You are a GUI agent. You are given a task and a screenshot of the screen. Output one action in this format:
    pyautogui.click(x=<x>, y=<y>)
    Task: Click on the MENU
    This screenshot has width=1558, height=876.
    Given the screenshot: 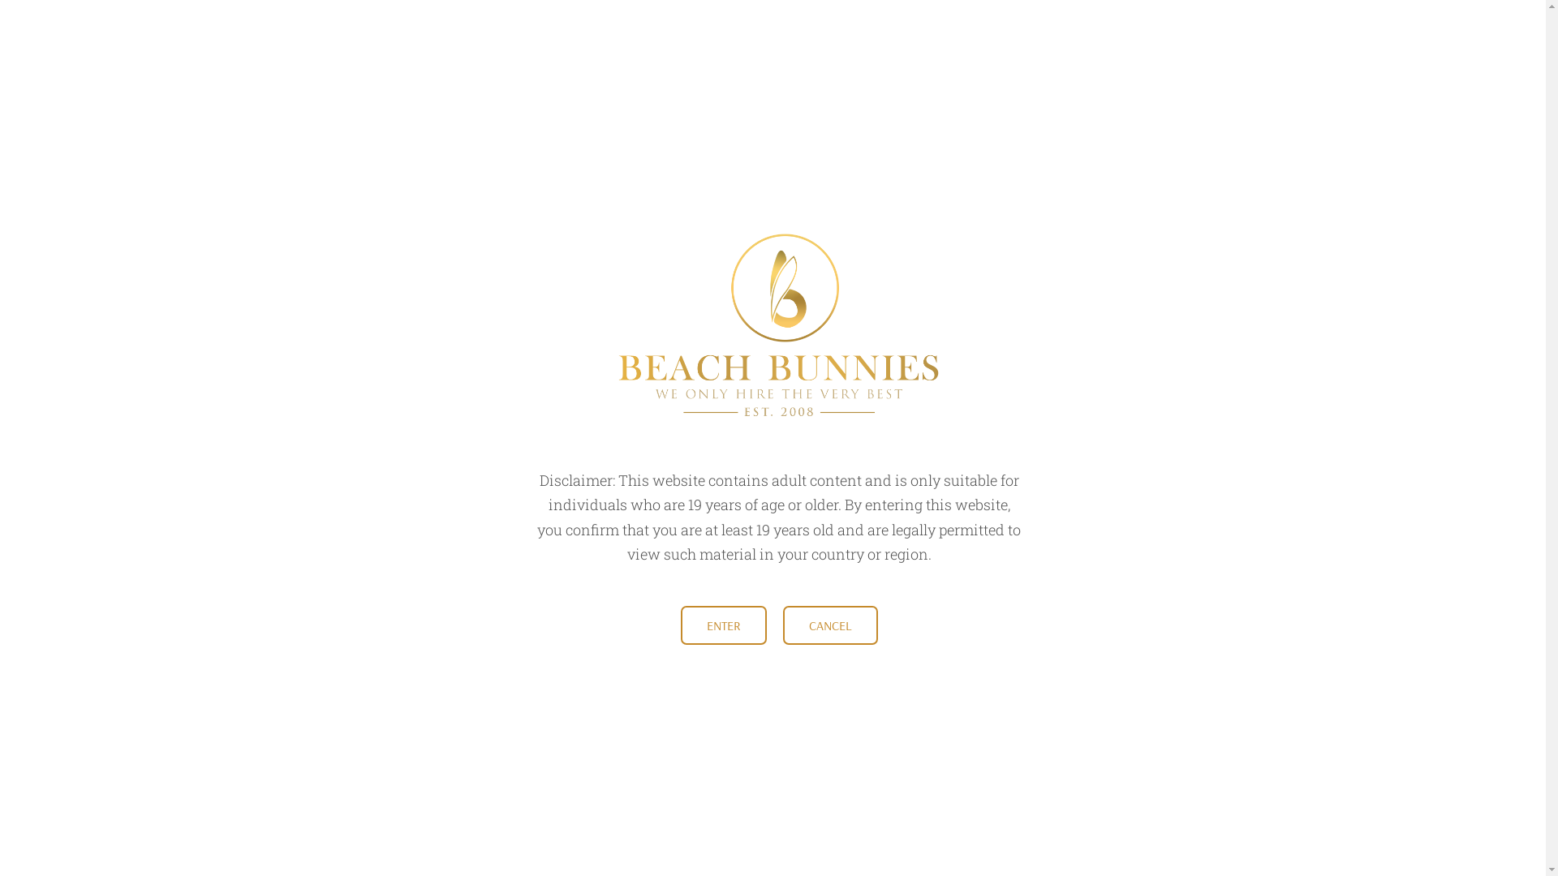 What is the action you would take?
    pyautogui.click(x=266, y=31)
    